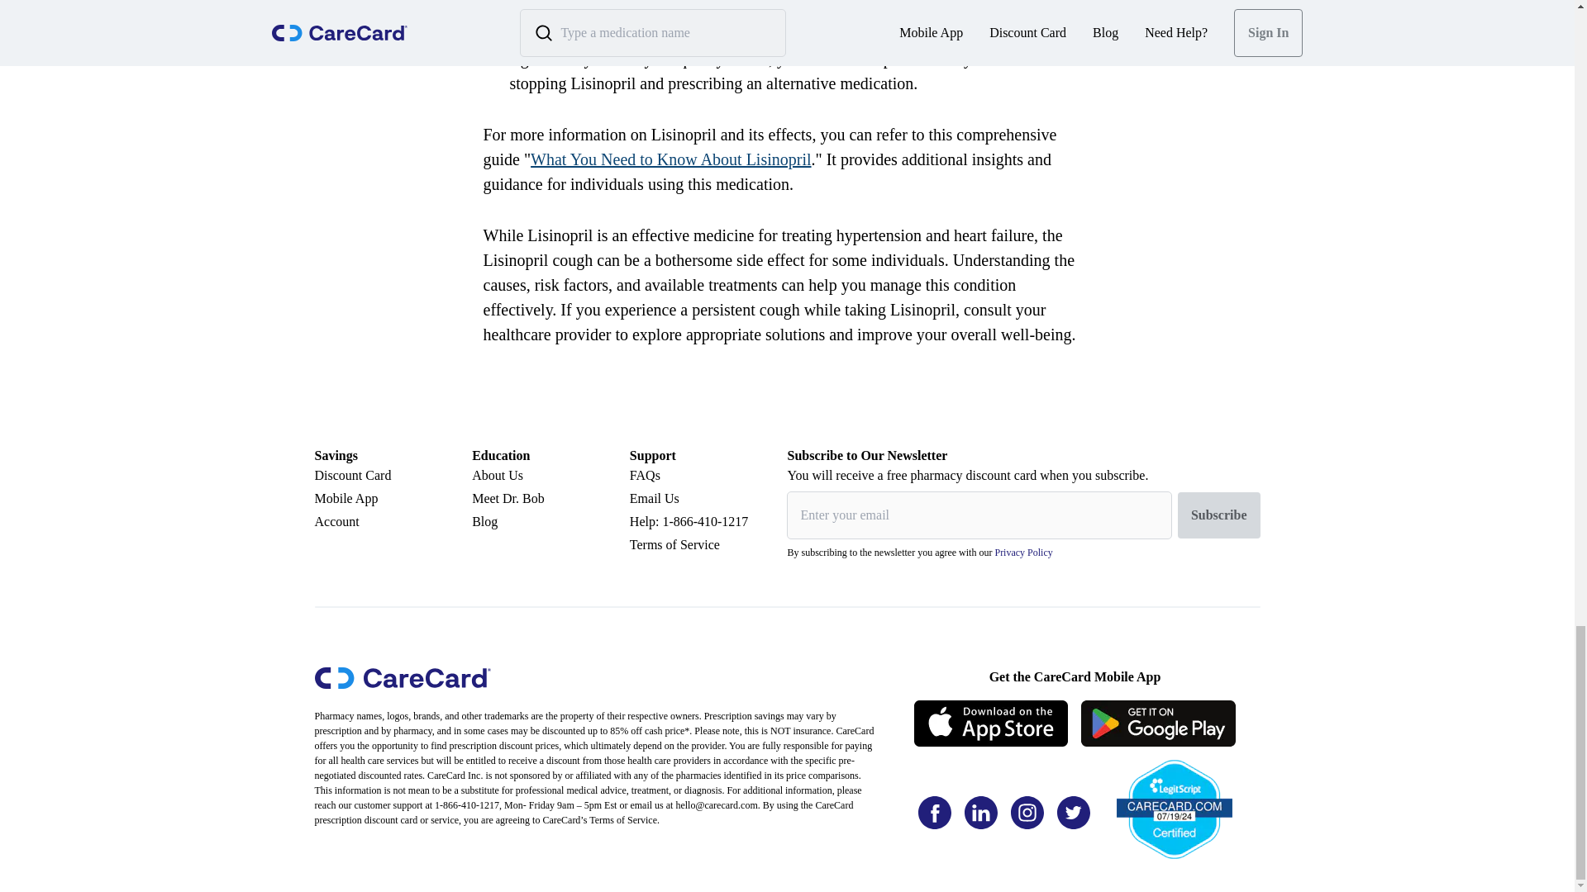  Describe the element at coordinates (1023, 553) in the screenshot. I see `Privacy Policy` at that location.